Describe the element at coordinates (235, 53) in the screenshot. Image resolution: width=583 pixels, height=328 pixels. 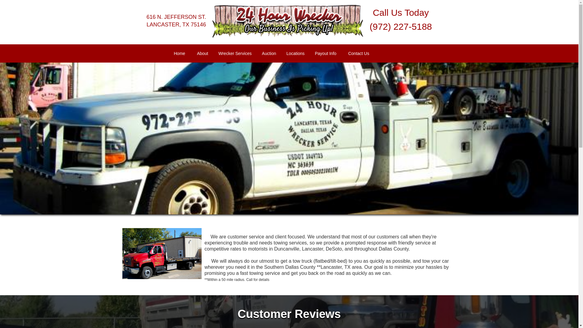
I see `Wrecker Services` at that location.